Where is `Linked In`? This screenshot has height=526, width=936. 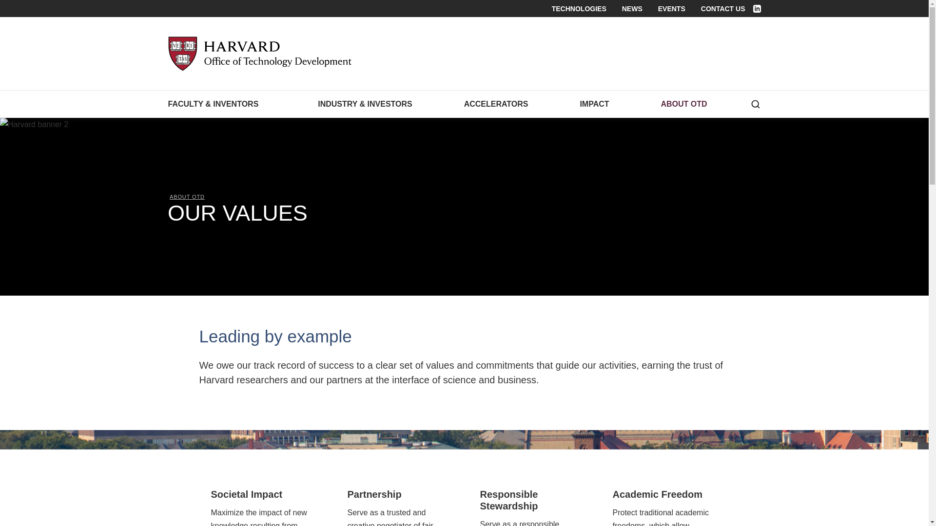 Linked In is located at coordinates (756, 8).